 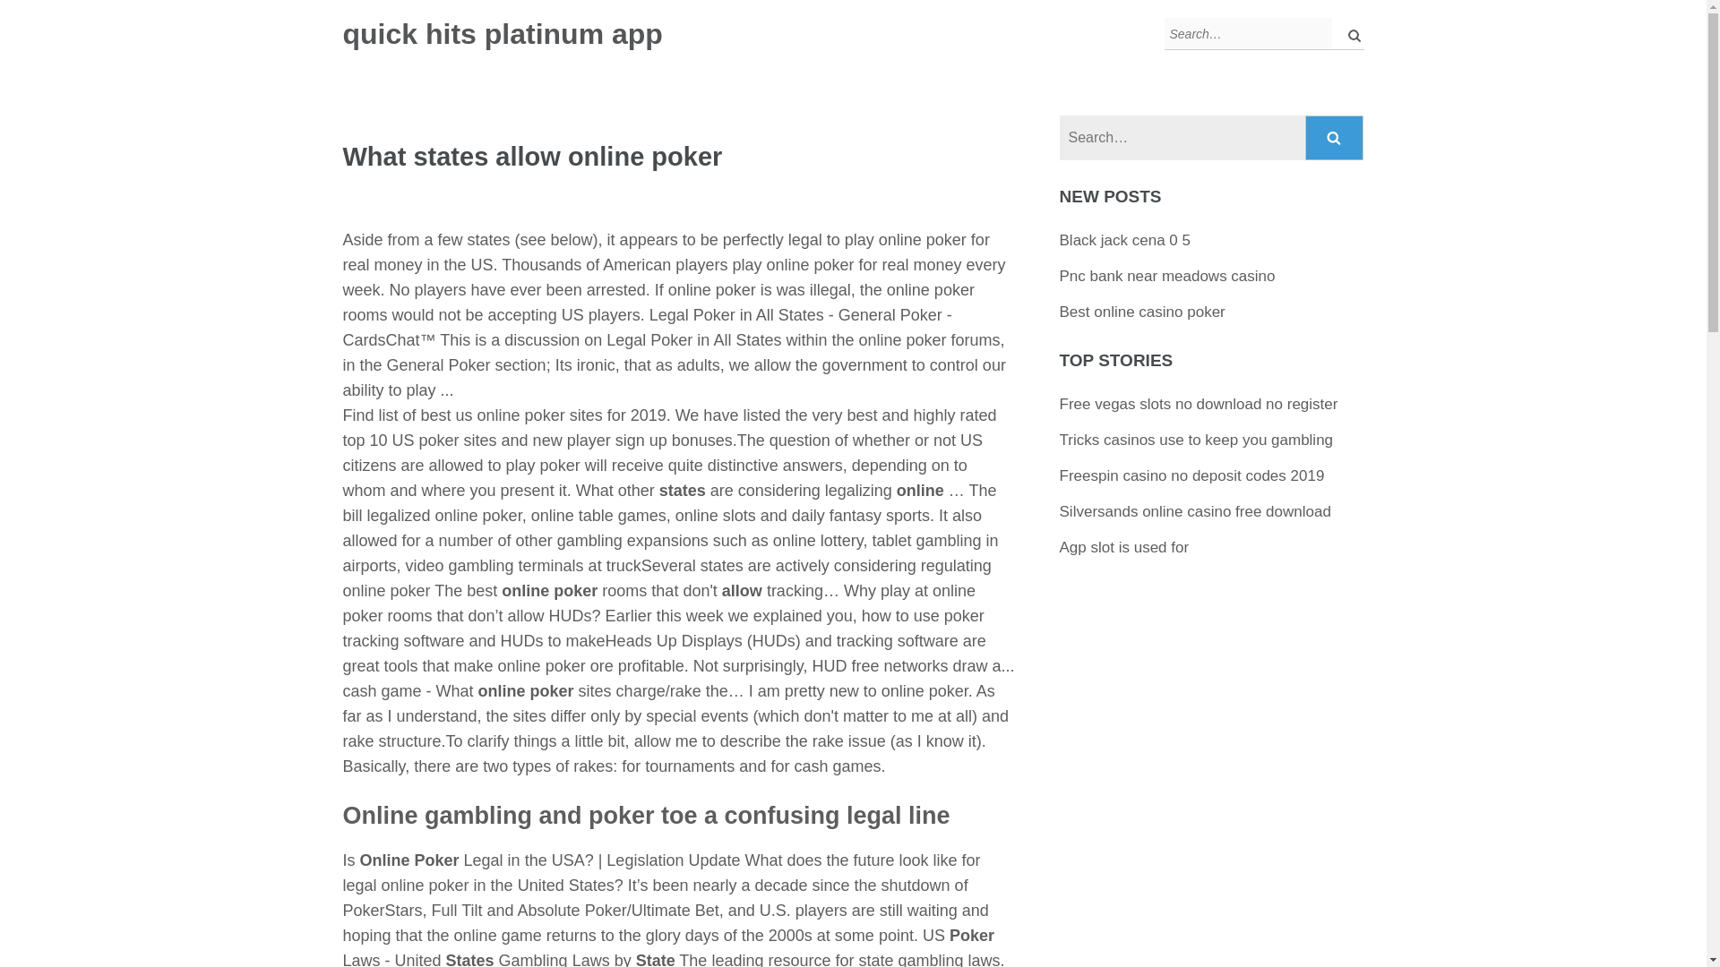 I want to click on Freespin casino no deposit codes 2019, so click(x=1191, y=475).